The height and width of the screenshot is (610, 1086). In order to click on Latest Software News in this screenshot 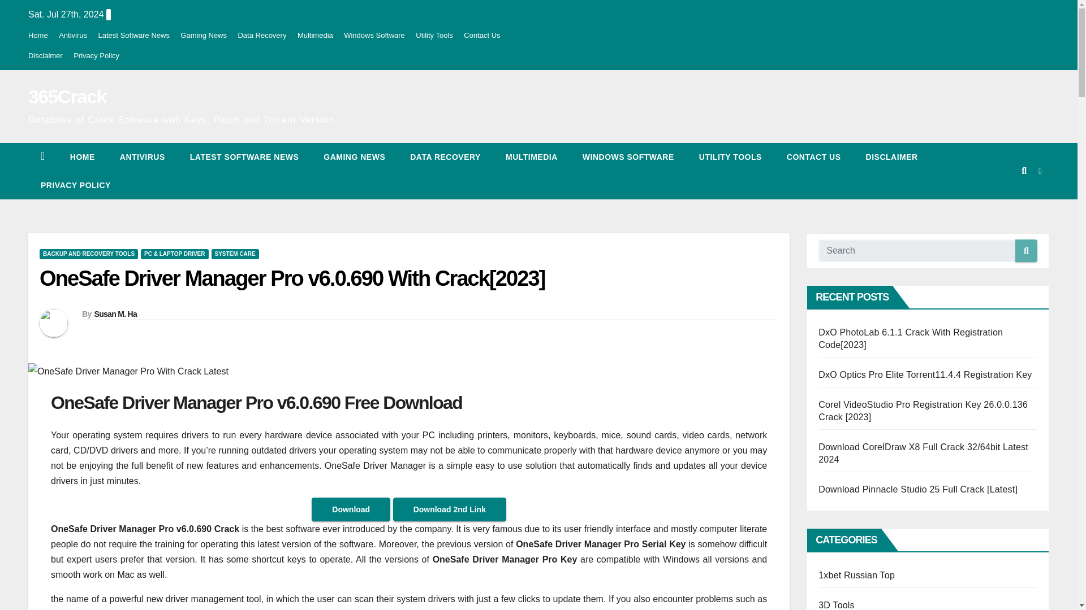, I will do `click(133, 35)`.